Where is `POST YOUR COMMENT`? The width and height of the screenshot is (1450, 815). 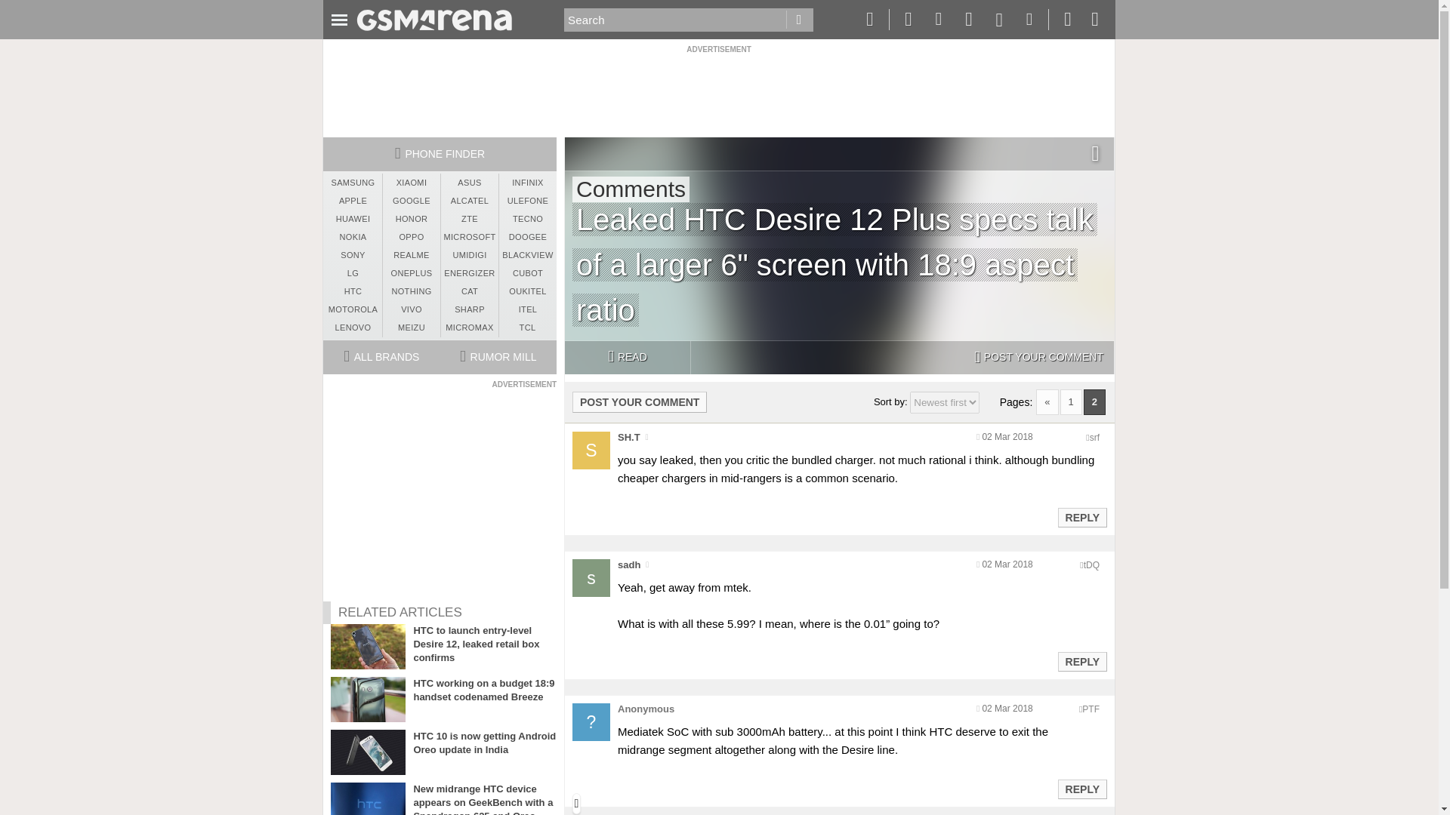
POST YOUR COMMENT is located at coordinates (640, 401).